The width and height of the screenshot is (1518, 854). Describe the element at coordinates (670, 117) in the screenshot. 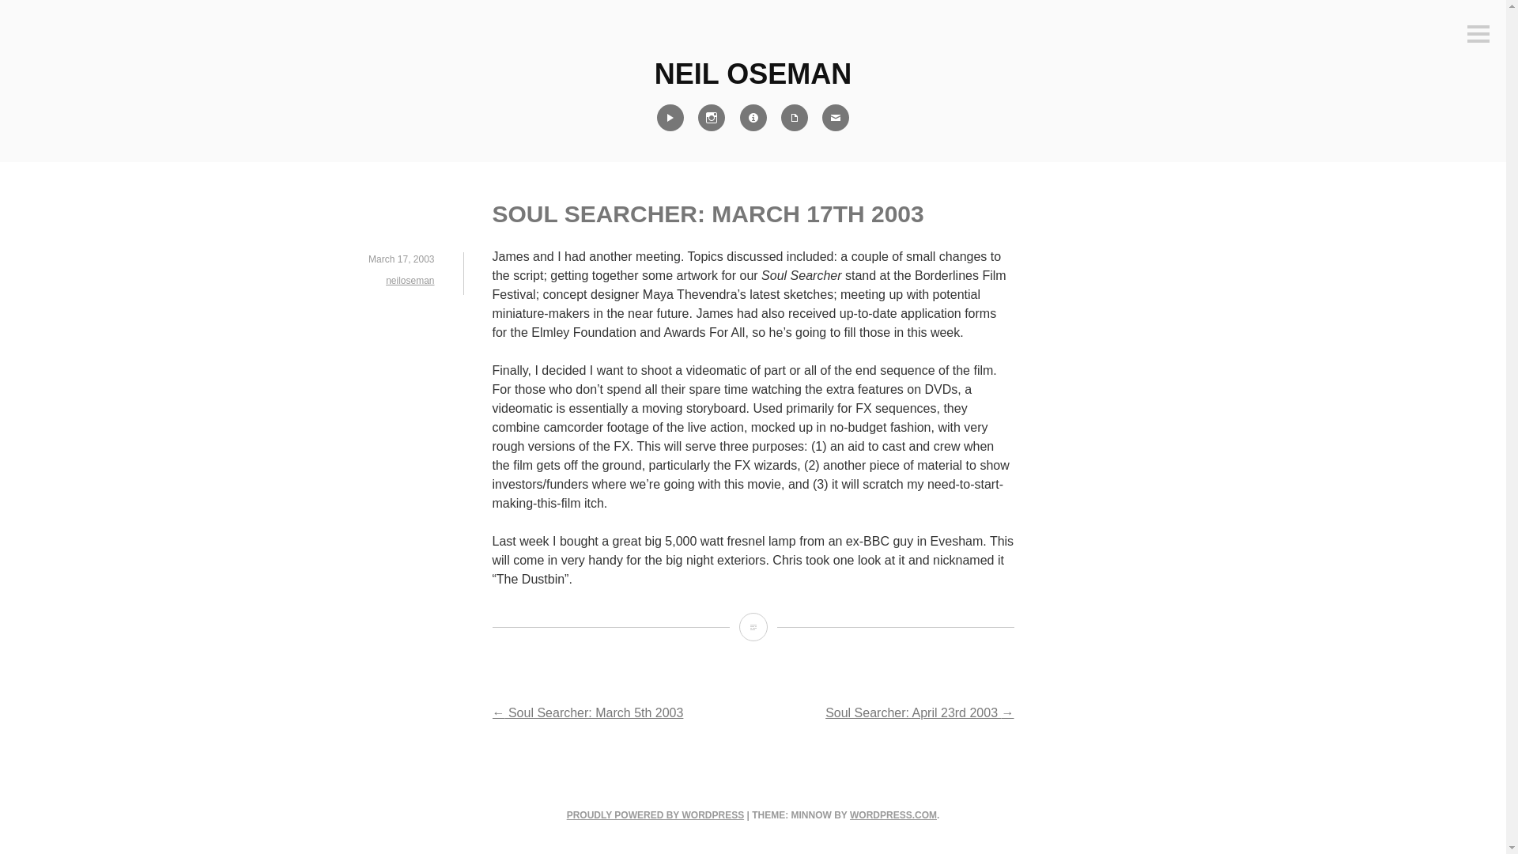

I see `Reel` at that location.